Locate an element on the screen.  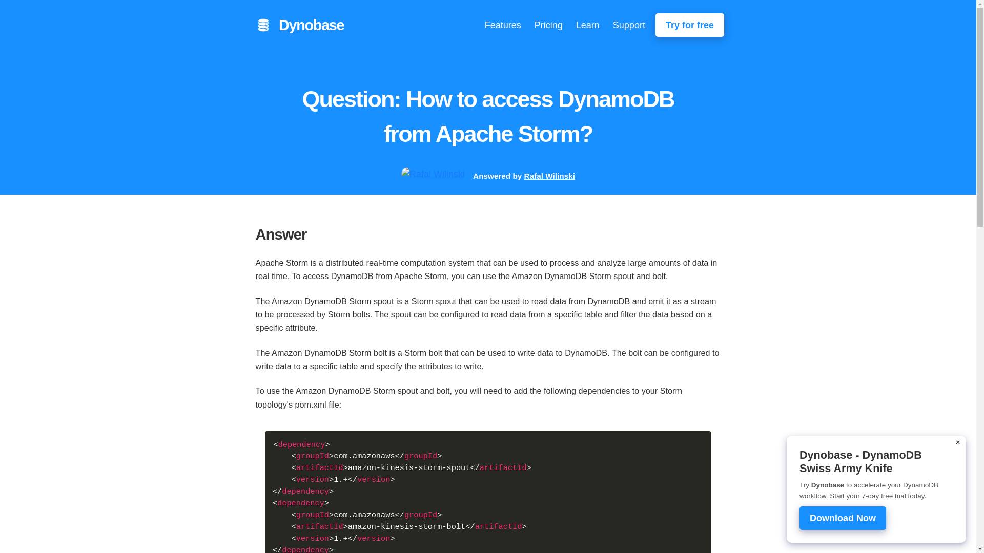
Support is located at coordinates (629, 25).